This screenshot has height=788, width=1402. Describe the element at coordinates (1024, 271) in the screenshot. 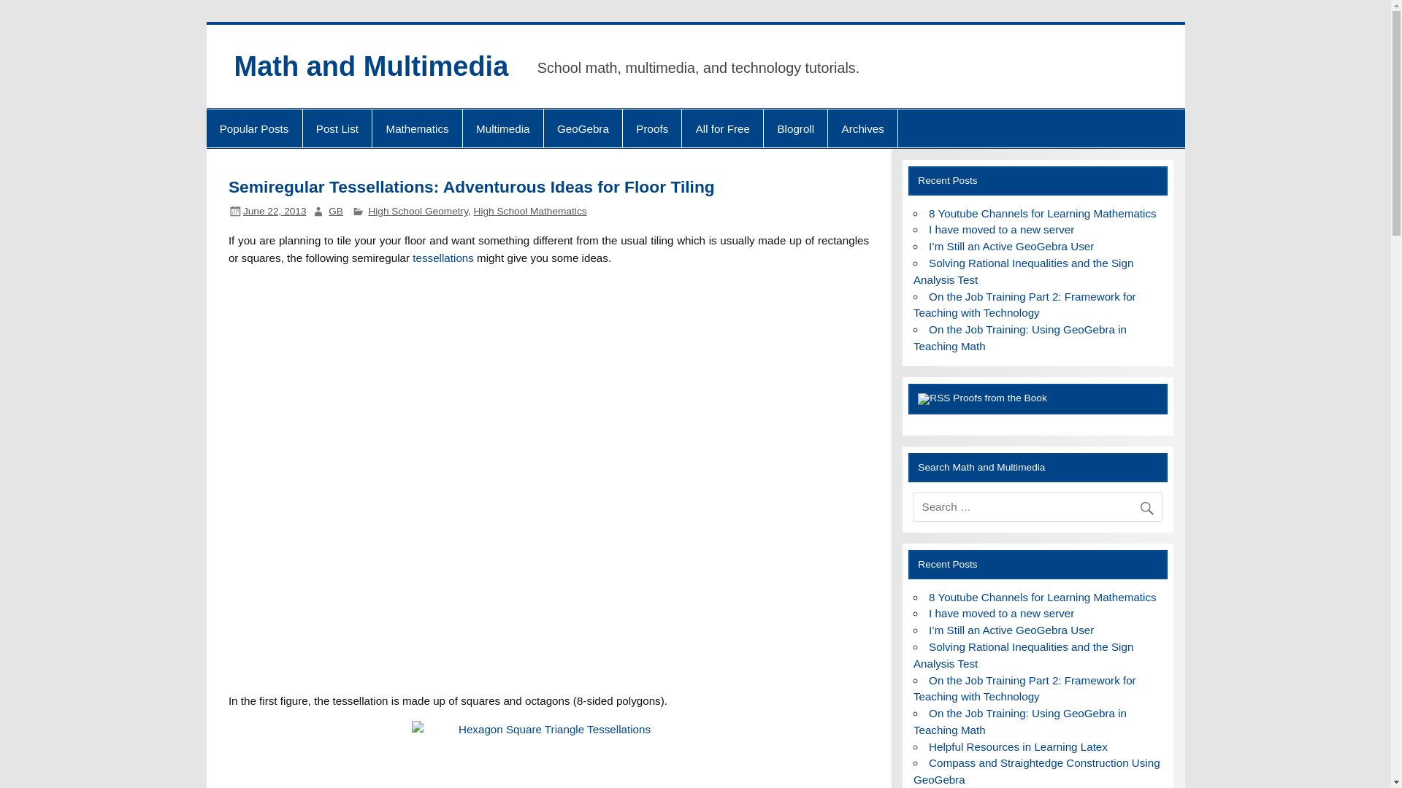

I see `Solving Rational Inequalities and the Sign Analysis Test` at that location.